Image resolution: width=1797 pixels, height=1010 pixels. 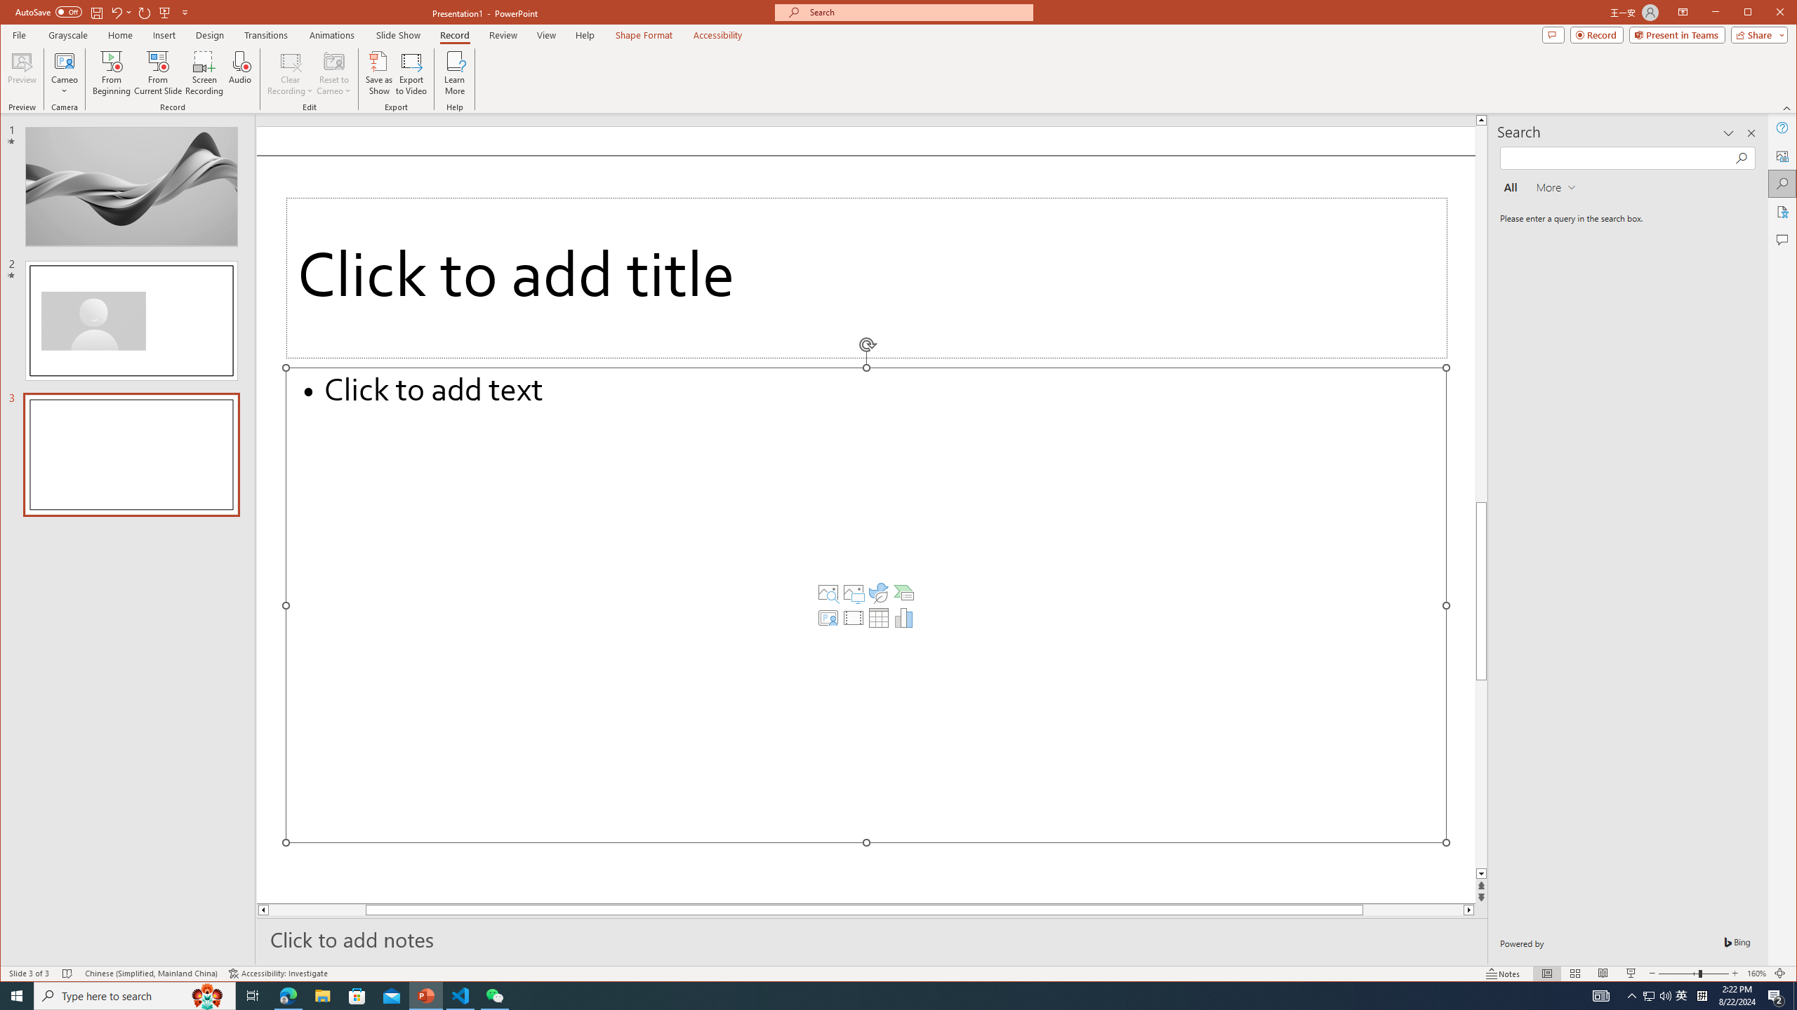 What do you see at coordinates (1768, 13) in the screenshot?
I see `Maximize` at bounding box center [1768, 13].